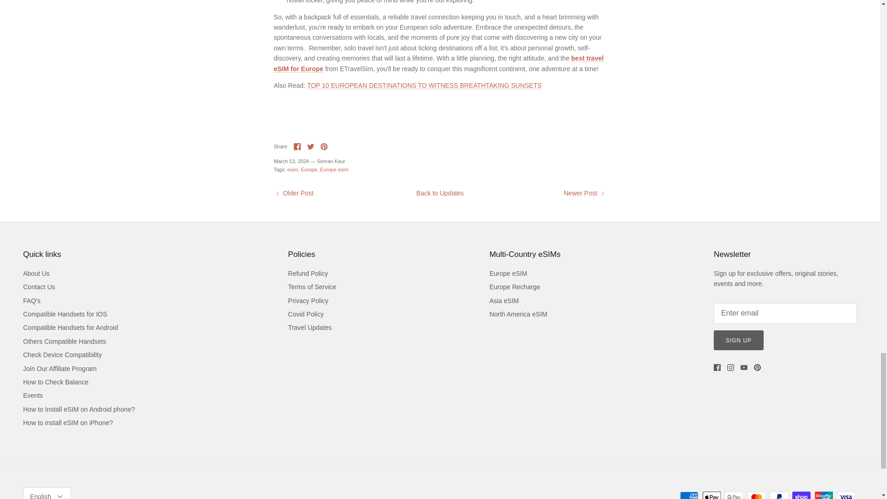 Image resolution: width=887 pixels, height=499 pixels. What do you see at coordinates (310, 169) in the screenshot?
I see `Show articles tagged Europe` at bounding box center [310, 169].